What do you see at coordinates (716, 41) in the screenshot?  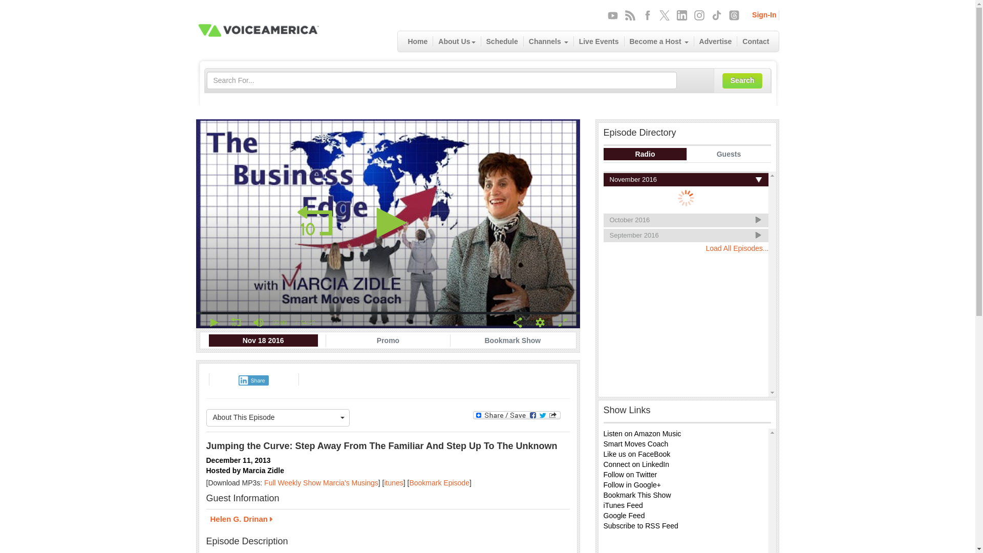 I see `Advertise` at bounding box center [716, 41].